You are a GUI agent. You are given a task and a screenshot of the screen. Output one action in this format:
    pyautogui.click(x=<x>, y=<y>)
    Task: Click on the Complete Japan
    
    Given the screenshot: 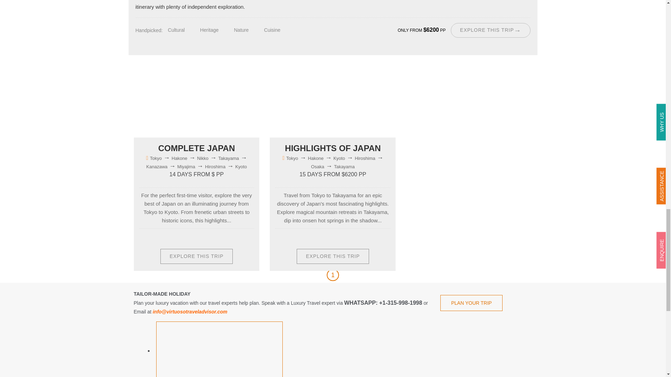 What is the action you would take?
    pyautogui.click(x=196, y=256)
    